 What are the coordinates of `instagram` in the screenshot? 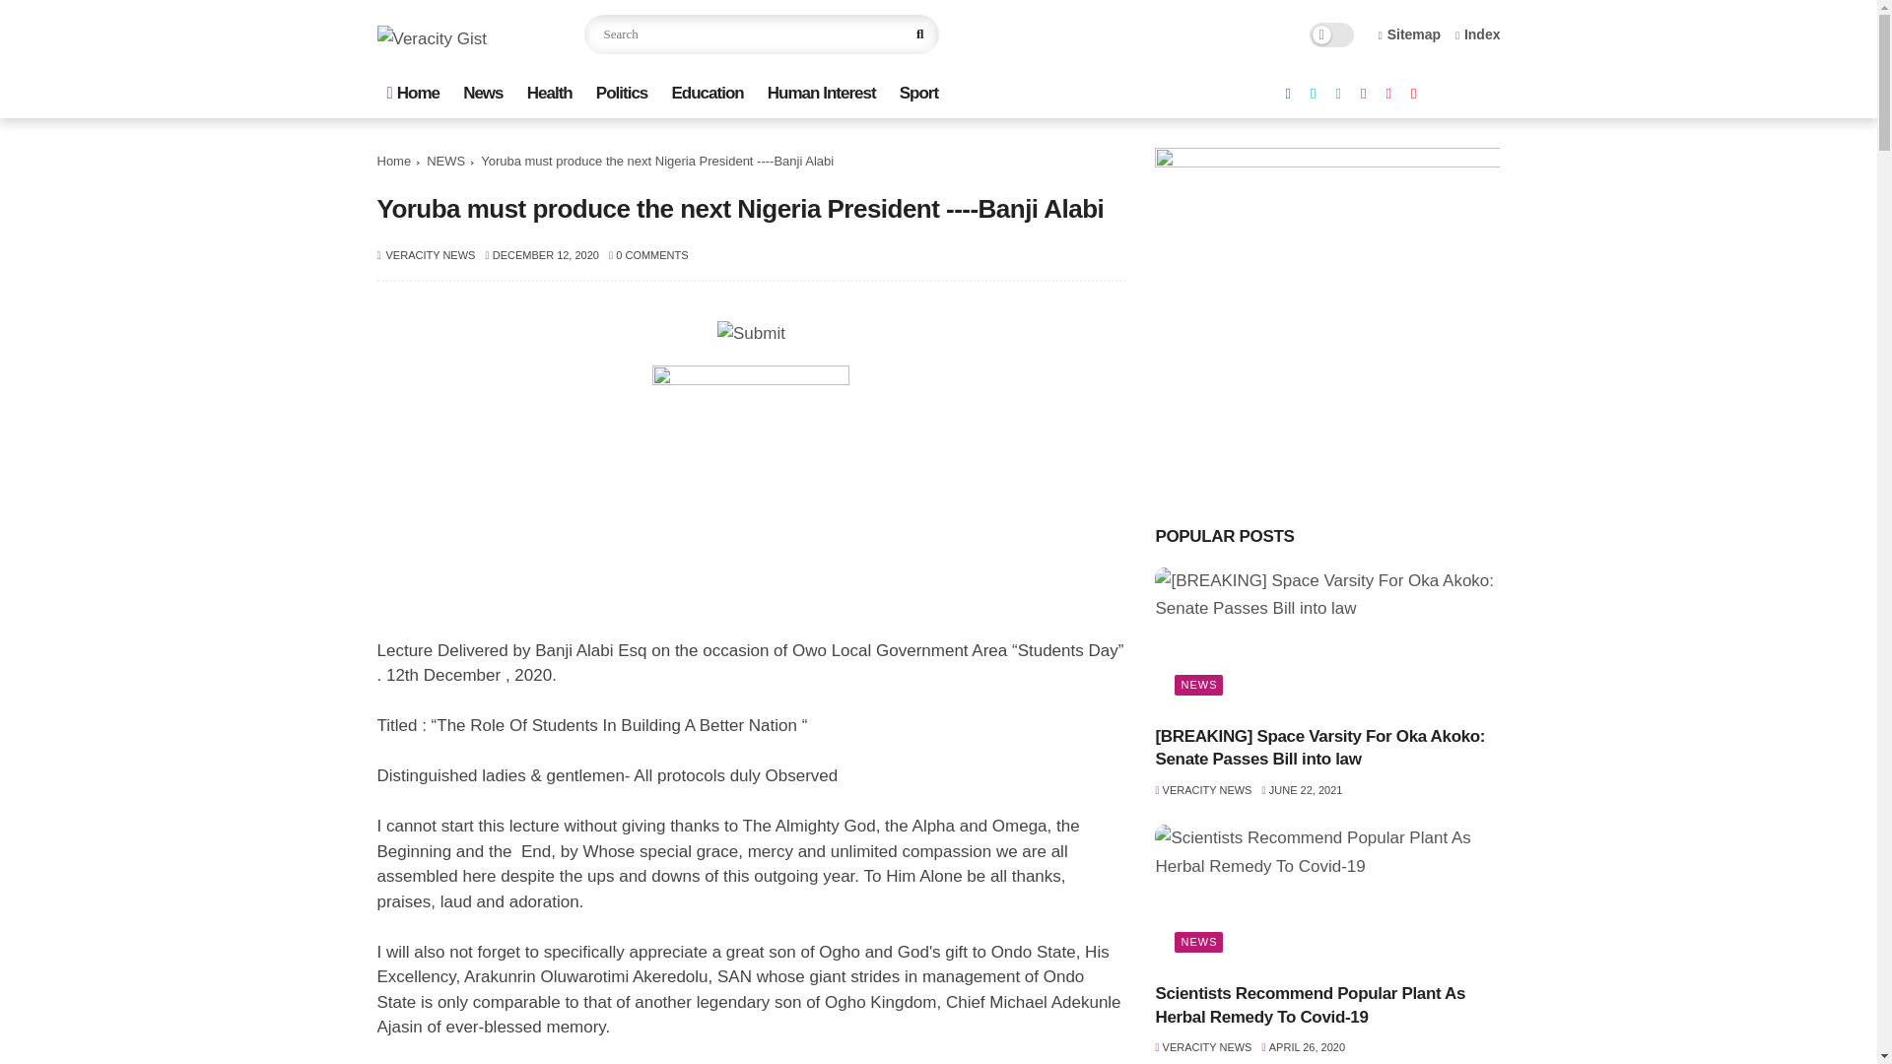 It's located at (1388, 95).